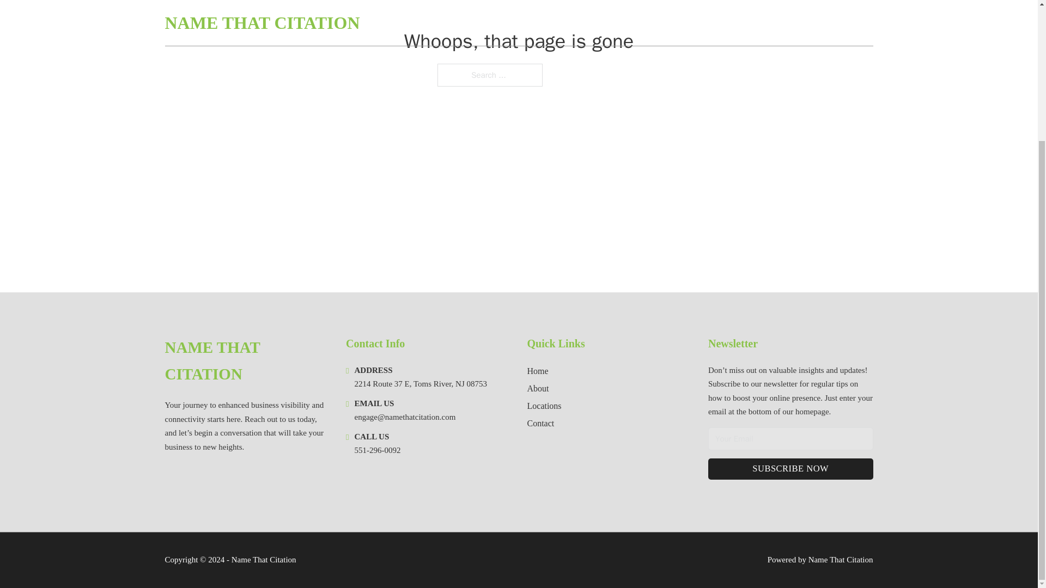 The height and width of the screenshot is (588, 1046). I want to click on Home, so click(537, 371).